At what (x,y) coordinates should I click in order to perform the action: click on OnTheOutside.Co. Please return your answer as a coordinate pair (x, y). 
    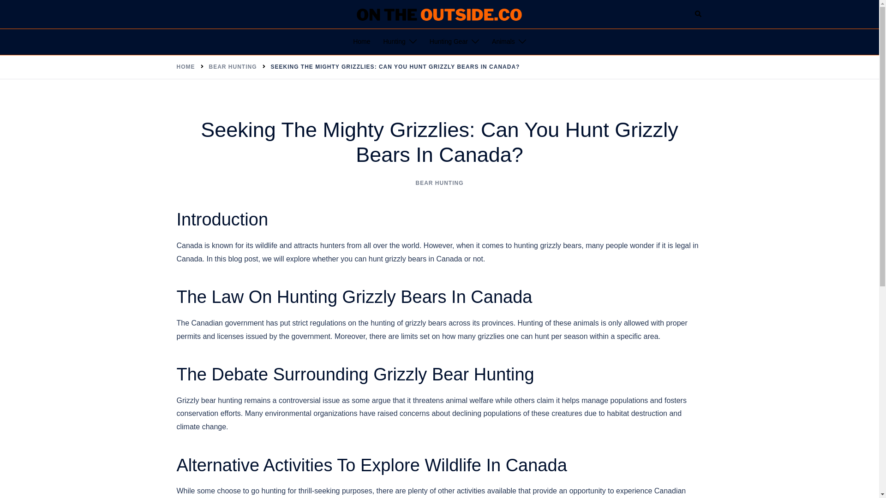
    Looking at the image, I should click on (439, 13).